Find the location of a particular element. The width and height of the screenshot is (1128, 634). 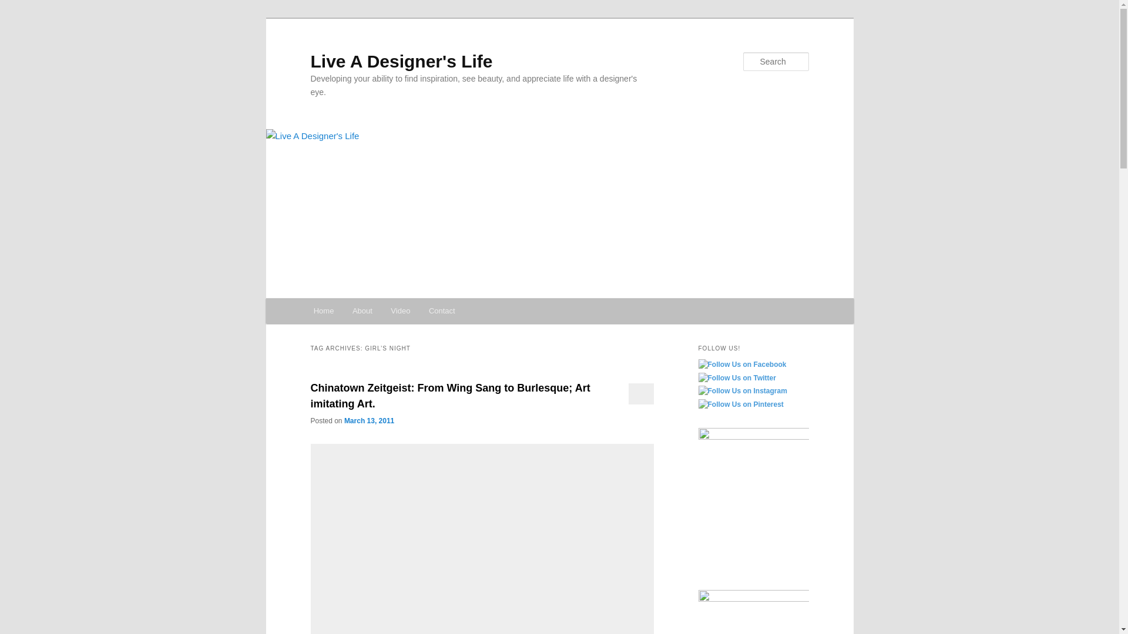

Follow Us on Pinterest is located at coordinates (740, 405).